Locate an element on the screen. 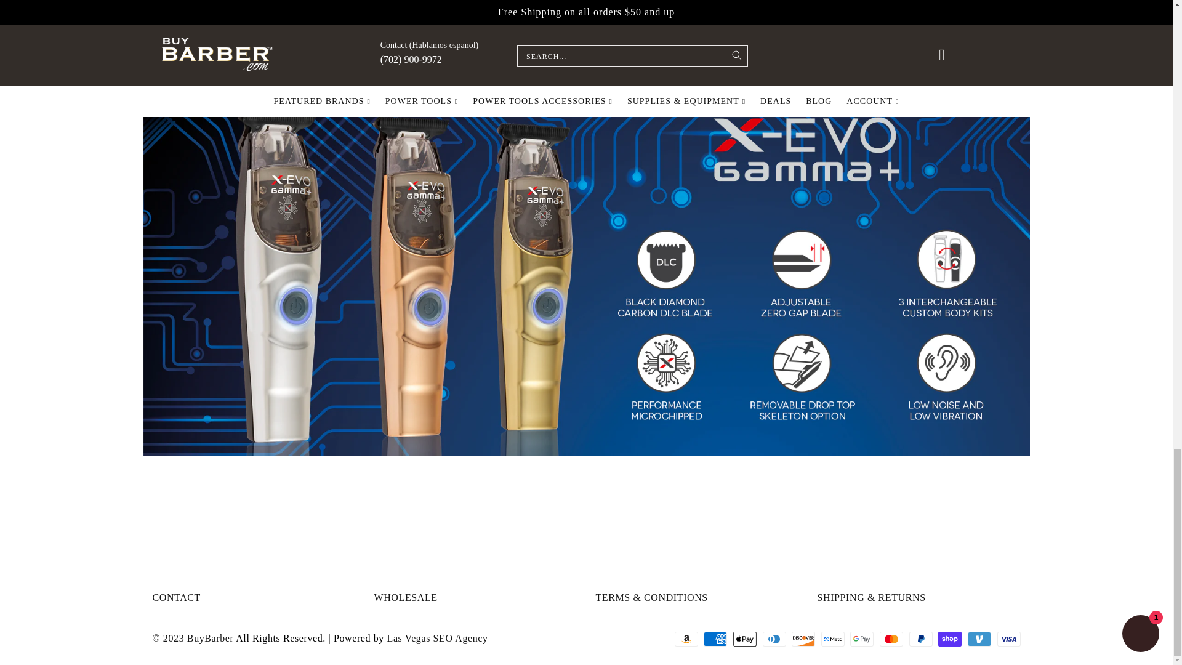  Apple Pay is located at coordinates (744, 639).